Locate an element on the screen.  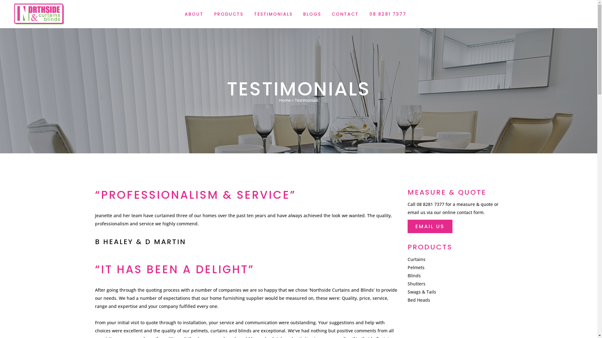
BLOGS is located at coordinates (312, 14).